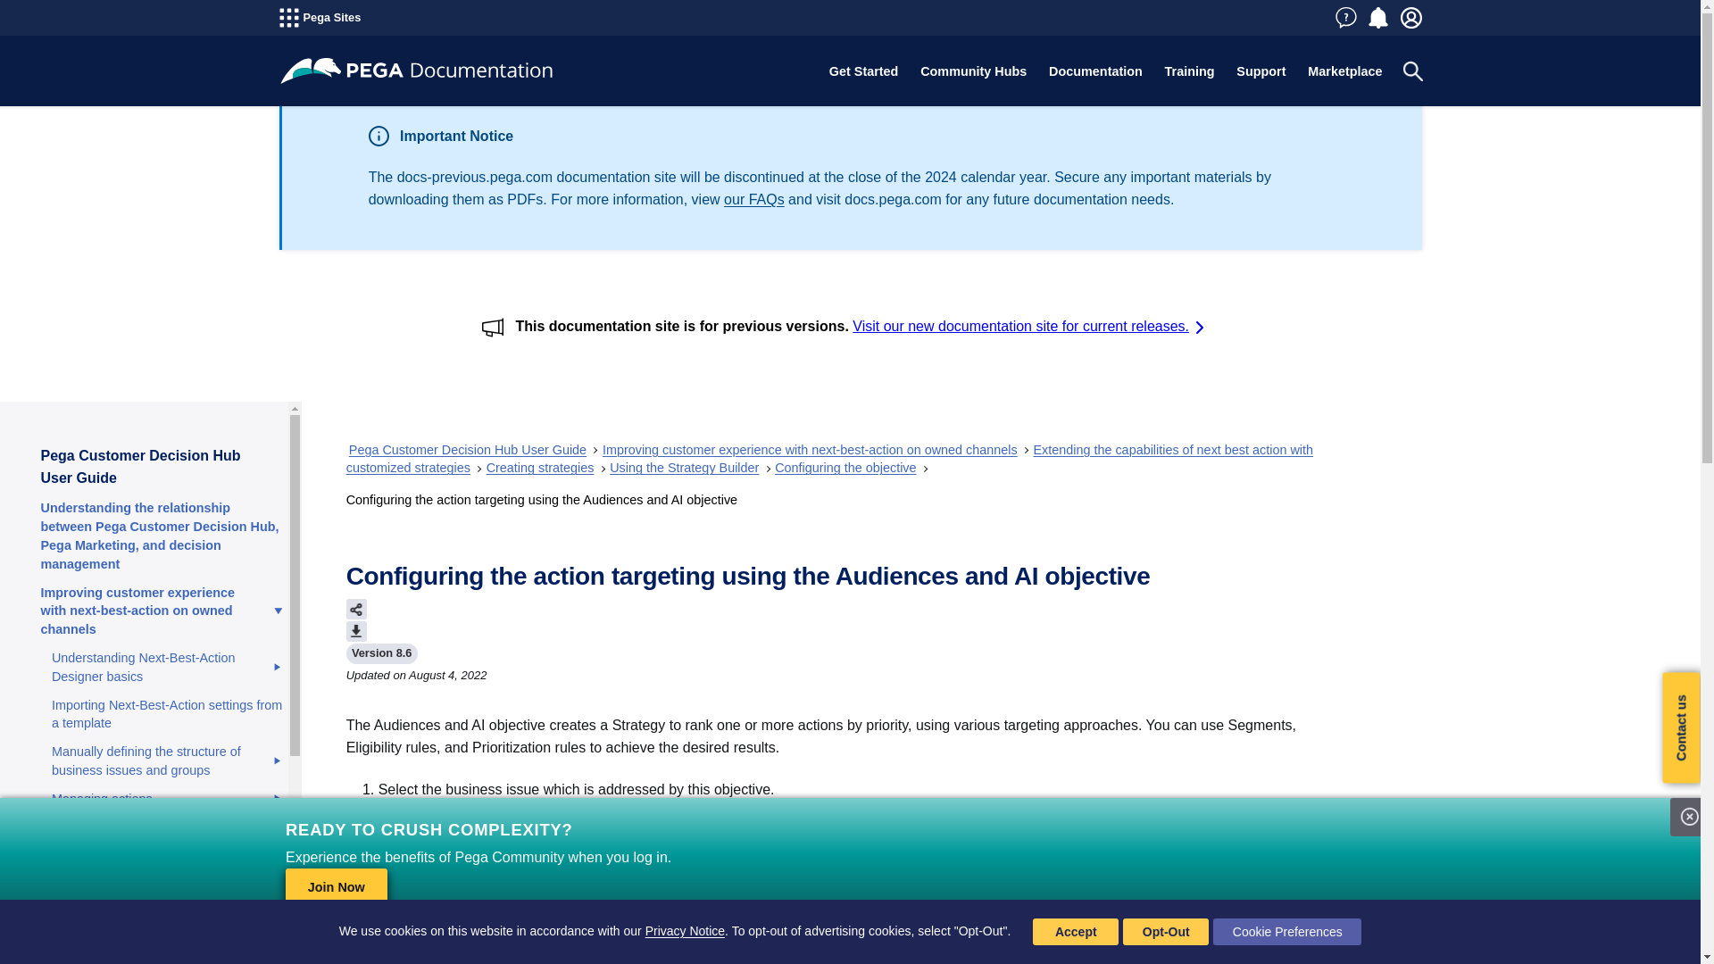  I want to click on Get Started, so click(862, 71).